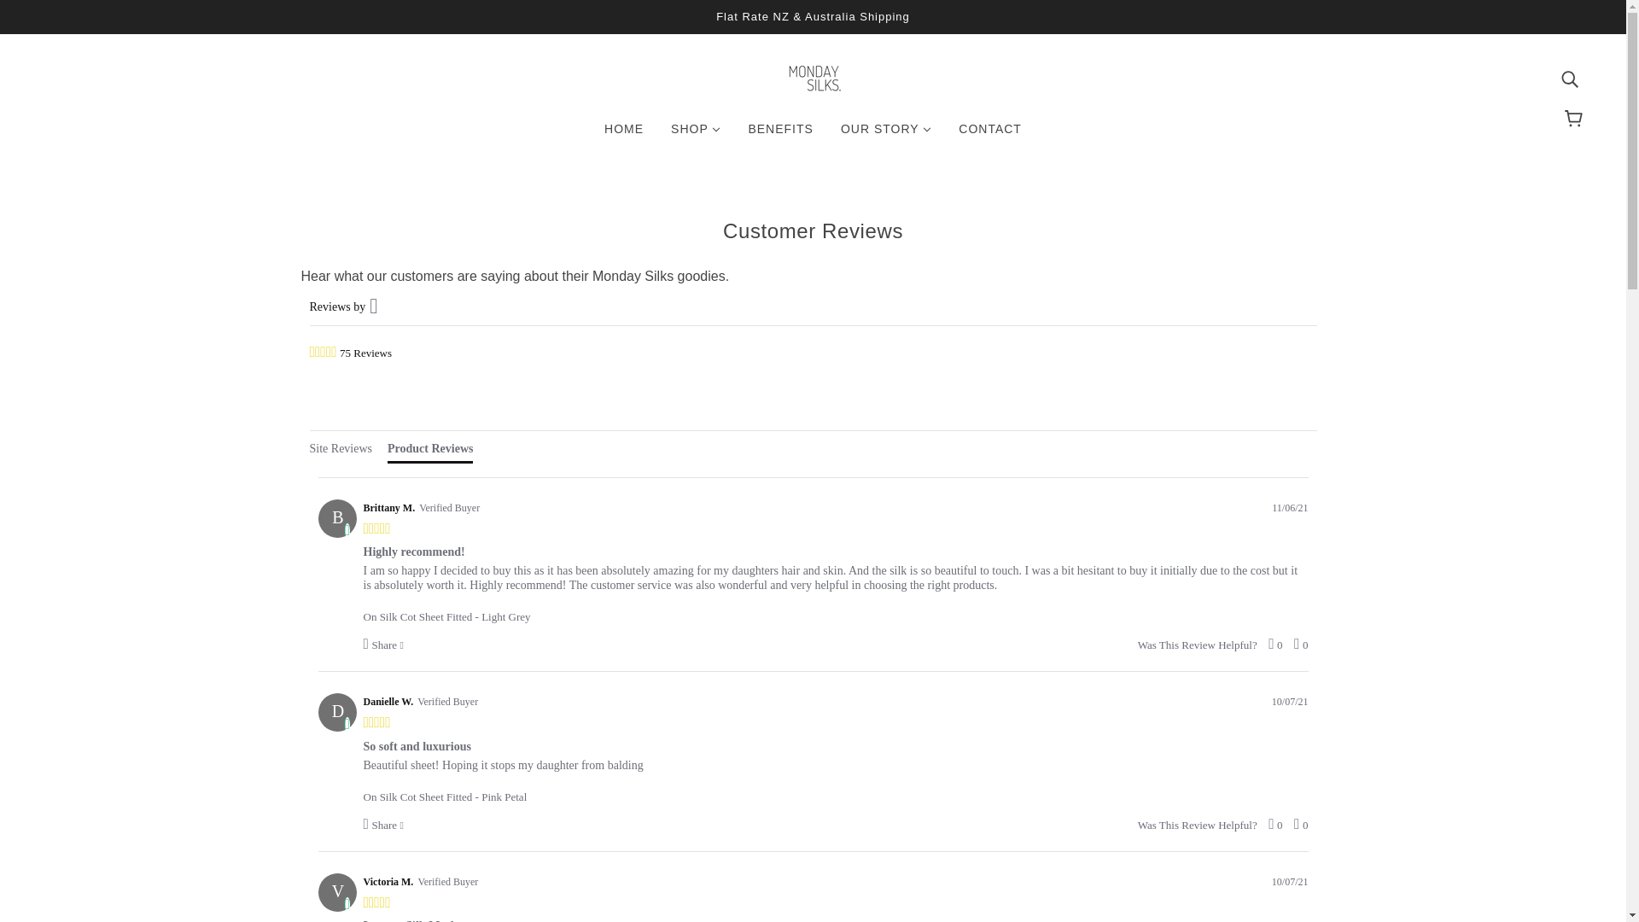  What do you see at coordinates (695, 136) in the screenshot?
I see `SHOP ` at bounding box center [695, 136].